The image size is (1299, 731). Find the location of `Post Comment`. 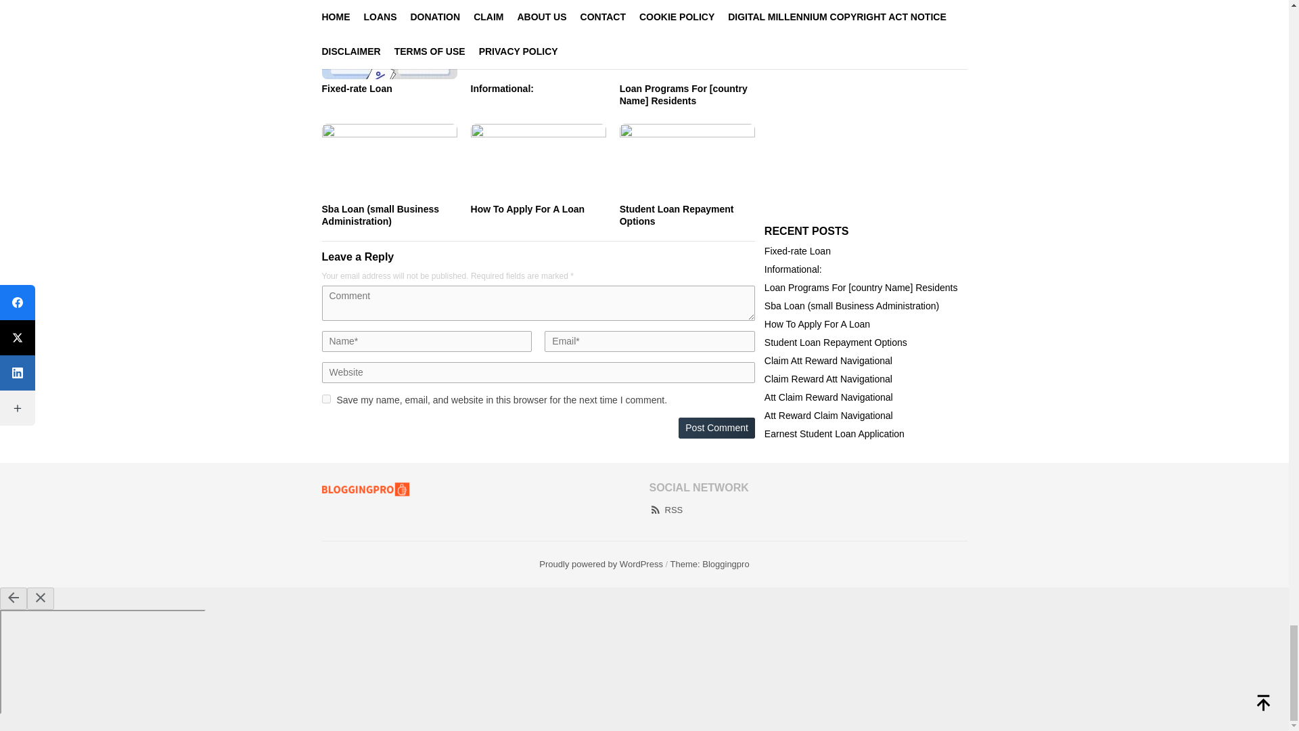

Post Comment is located at coordinates (716, 428).